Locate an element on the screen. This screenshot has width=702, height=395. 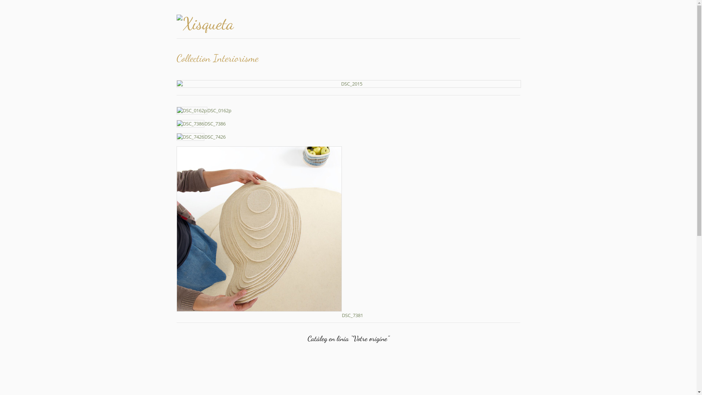
DSC_0162p is located at coordinates (204, 110).